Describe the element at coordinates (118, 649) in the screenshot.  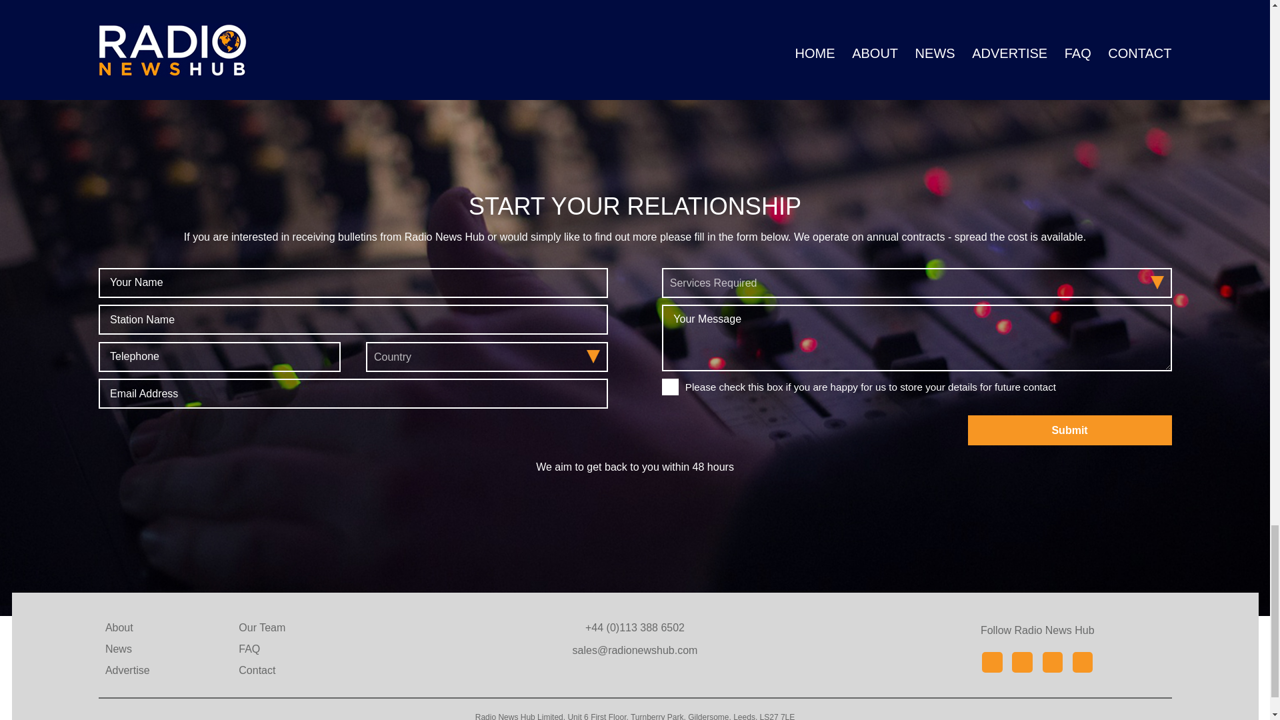
I see `News` at that location.